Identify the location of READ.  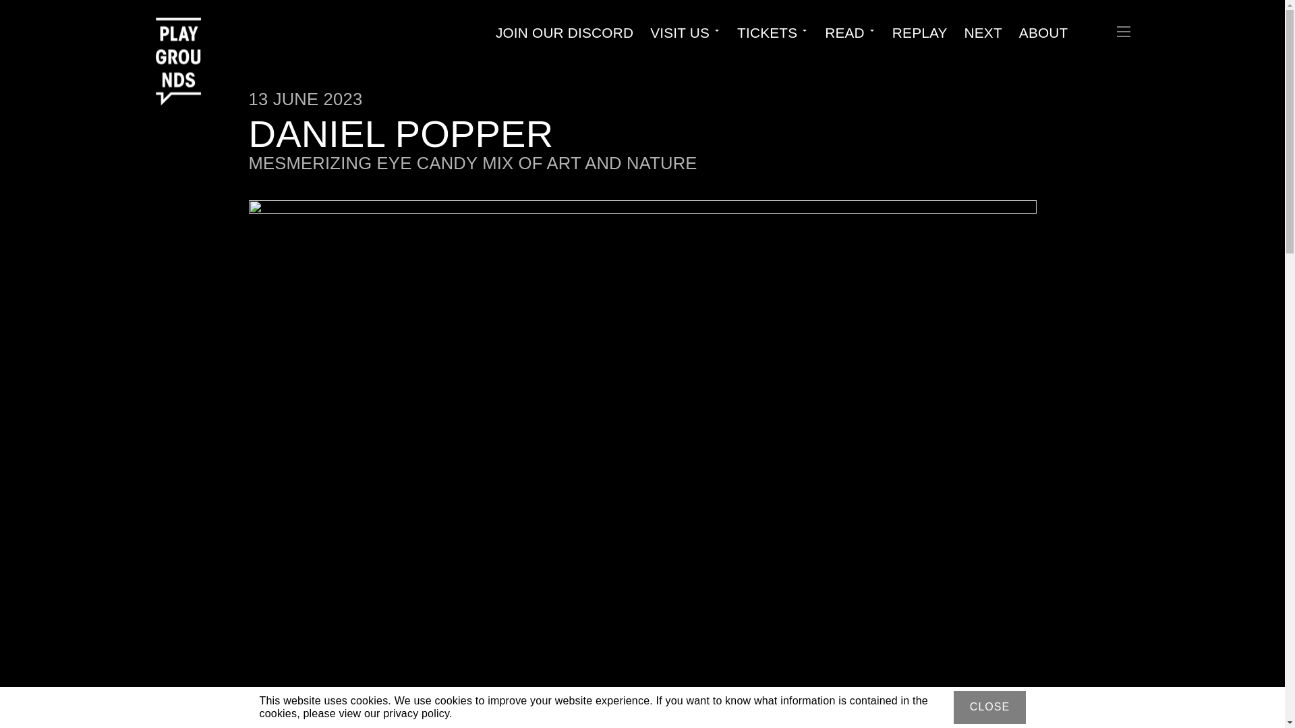
(844, 32).